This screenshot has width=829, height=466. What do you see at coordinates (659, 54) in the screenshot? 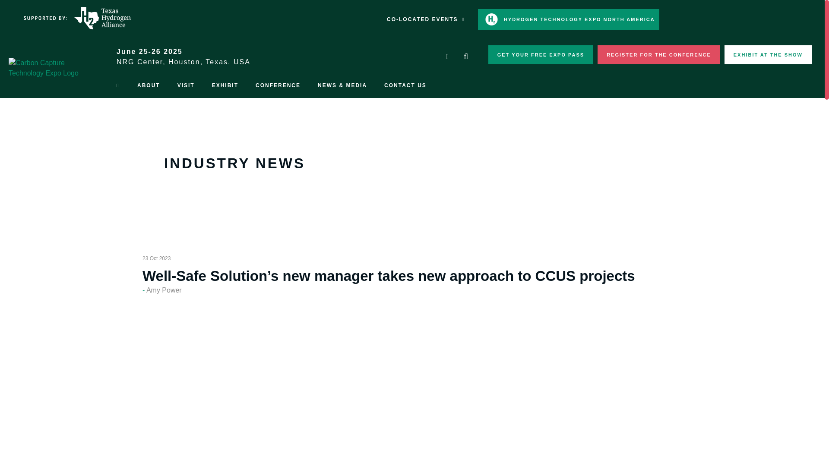
I see `attribution-tracking` at bounding box center [659, 54].